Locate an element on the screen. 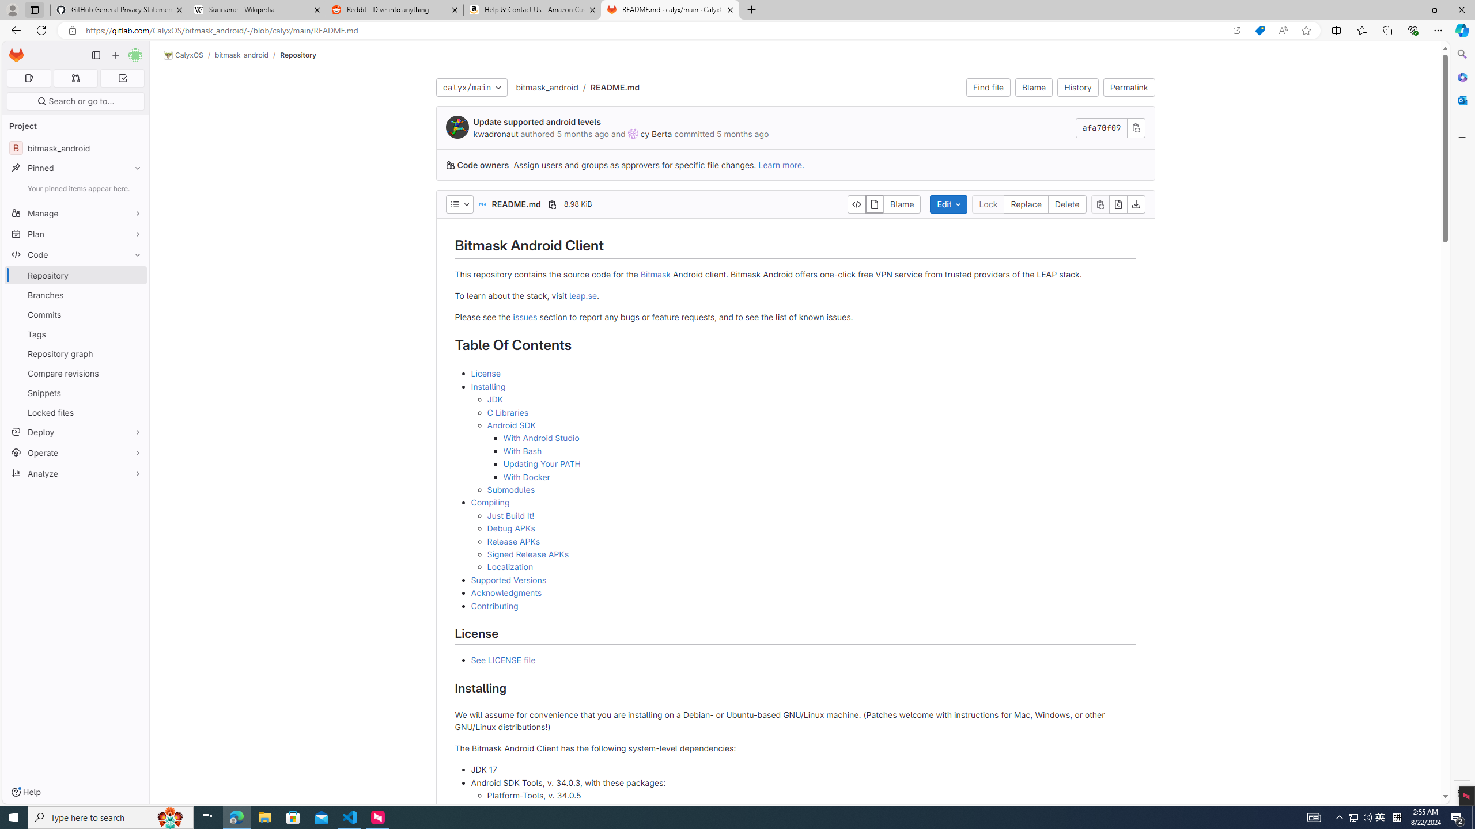  Delete is located at coordinates (1067, 204).